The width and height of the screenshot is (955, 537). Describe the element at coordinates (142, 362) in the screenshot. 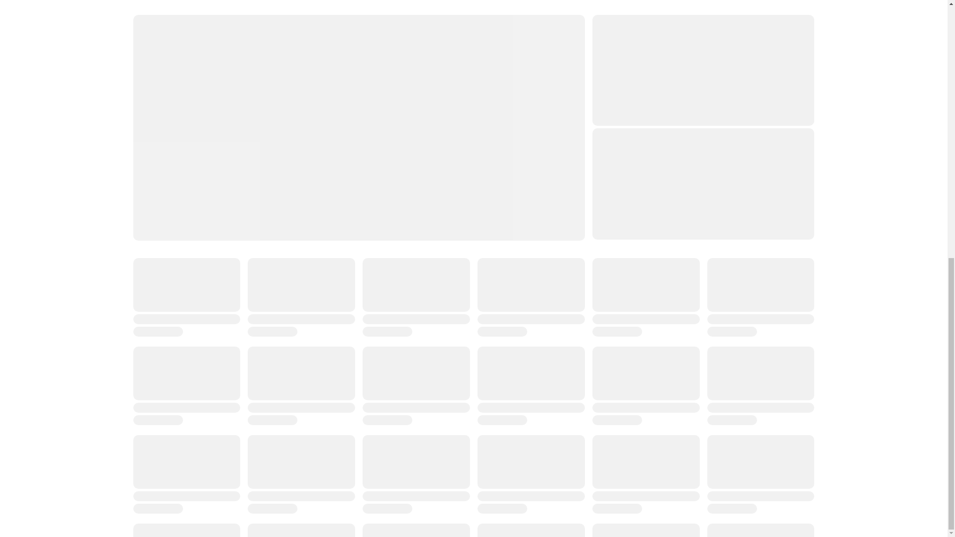

I see `FAQs` at that location.